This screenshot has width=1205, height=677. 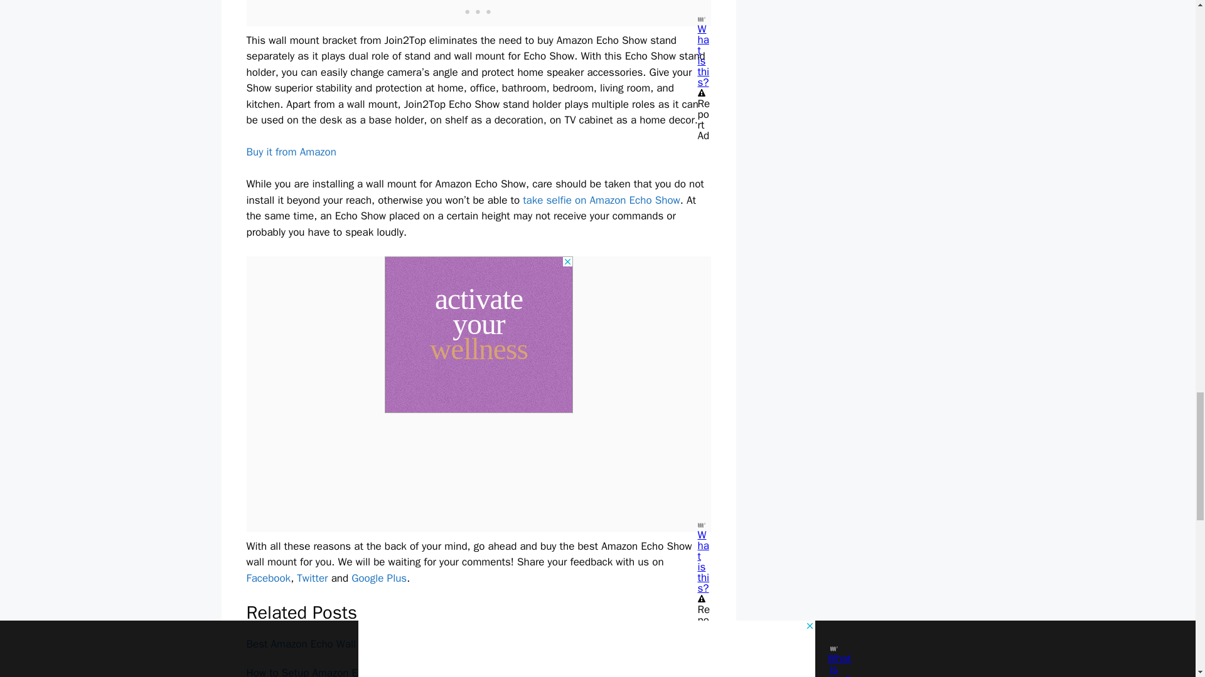 I want to click on take selfie on Amazon Echo Show, so click(x=601, y=200).